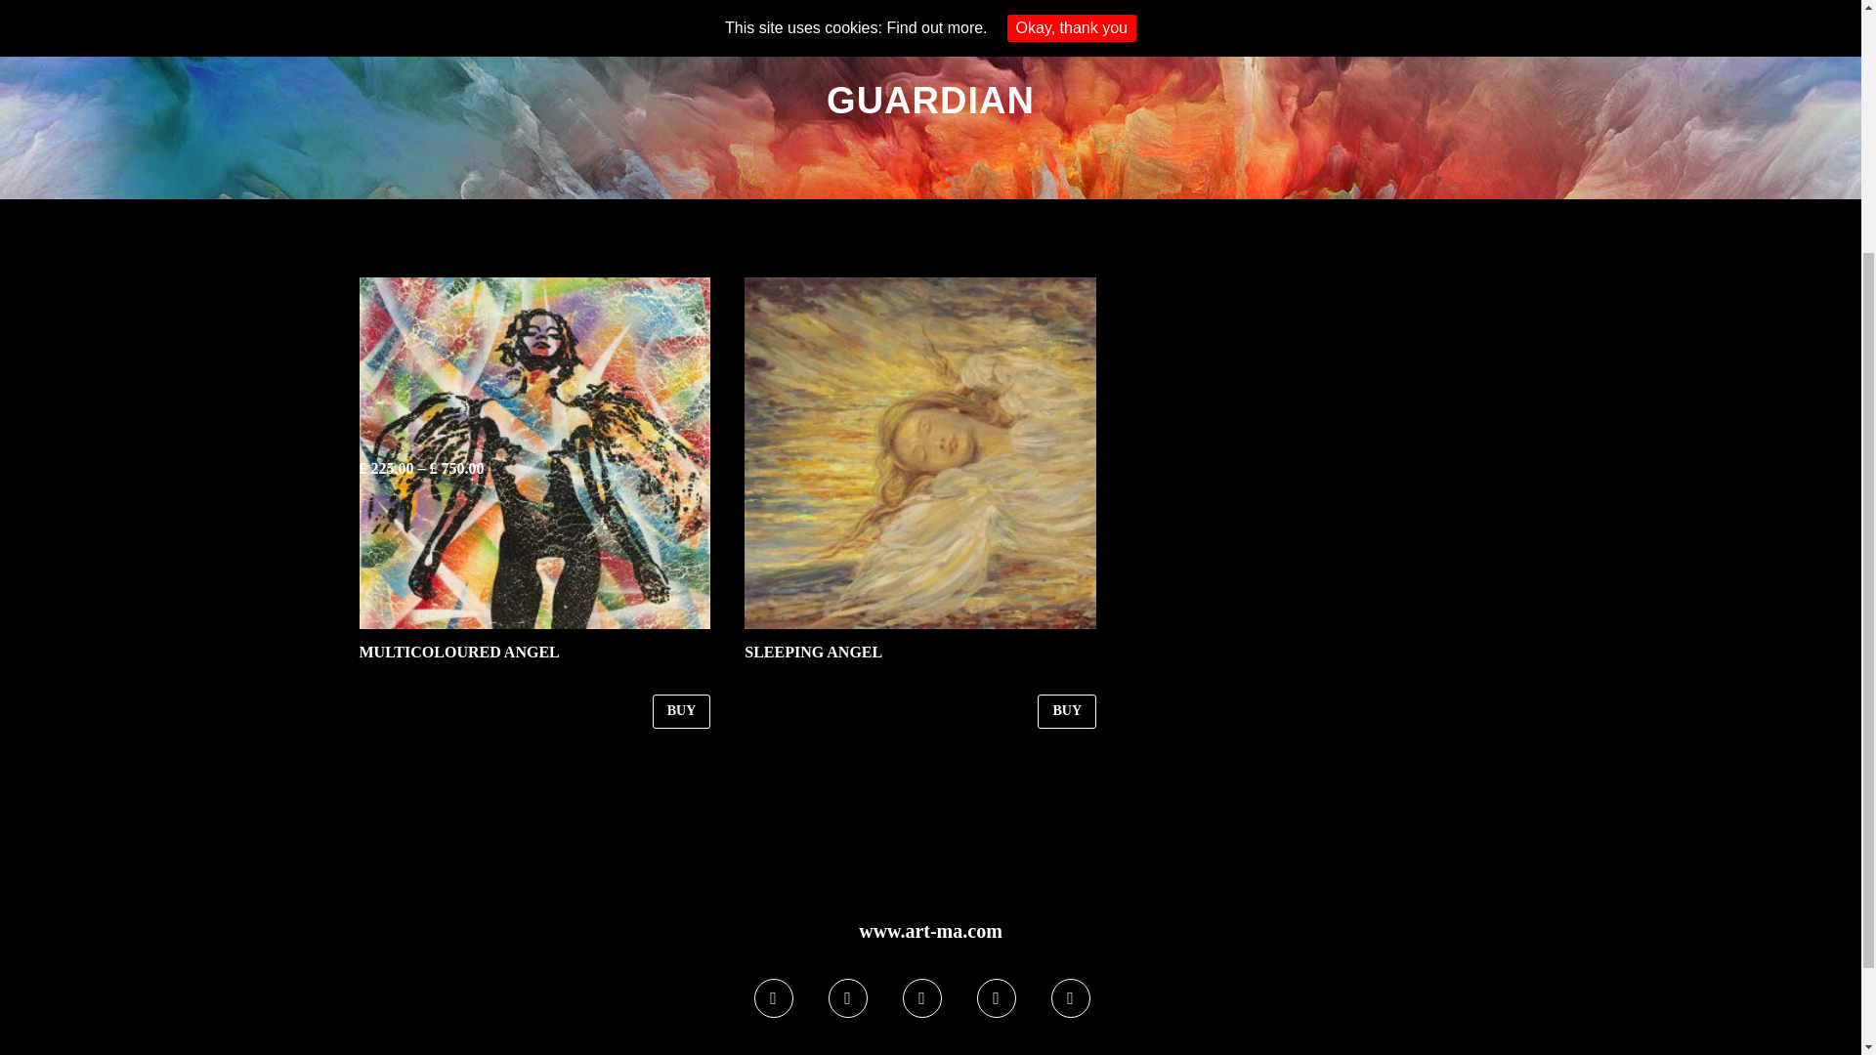 The width and height of the screenshot is (1876, 1055). I want to click on BUY, so click(682, 711).